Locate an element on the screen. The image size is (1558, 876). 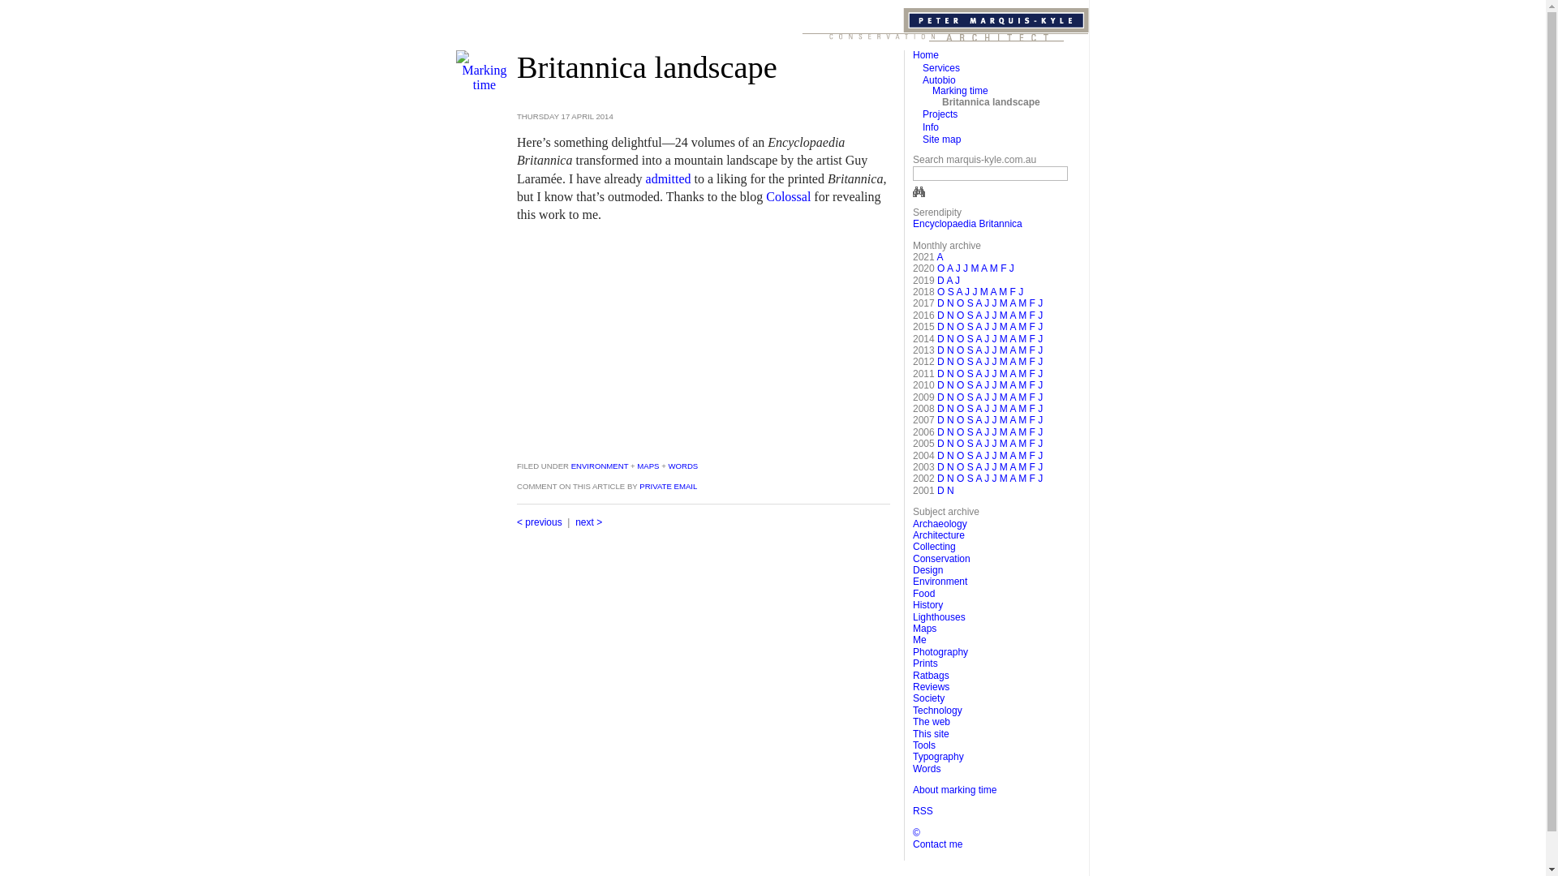
M is located at coordinates (1003, 292).